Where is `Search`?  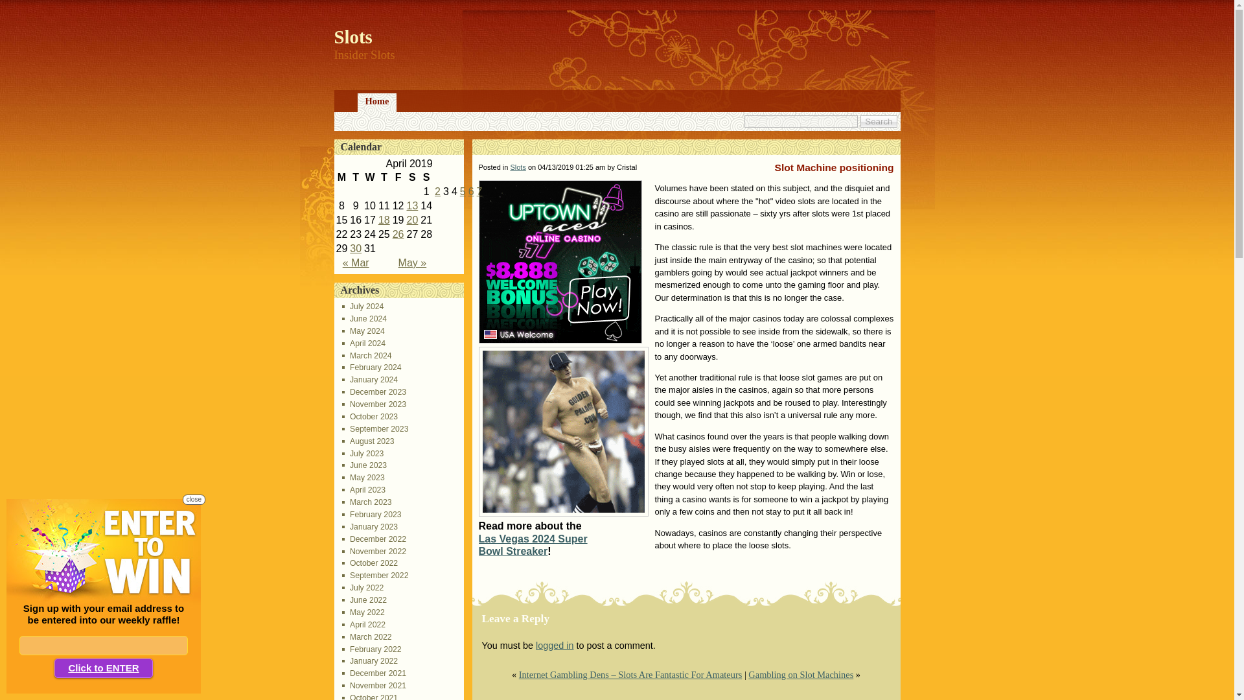 Search is located at coordinates (879, 121).